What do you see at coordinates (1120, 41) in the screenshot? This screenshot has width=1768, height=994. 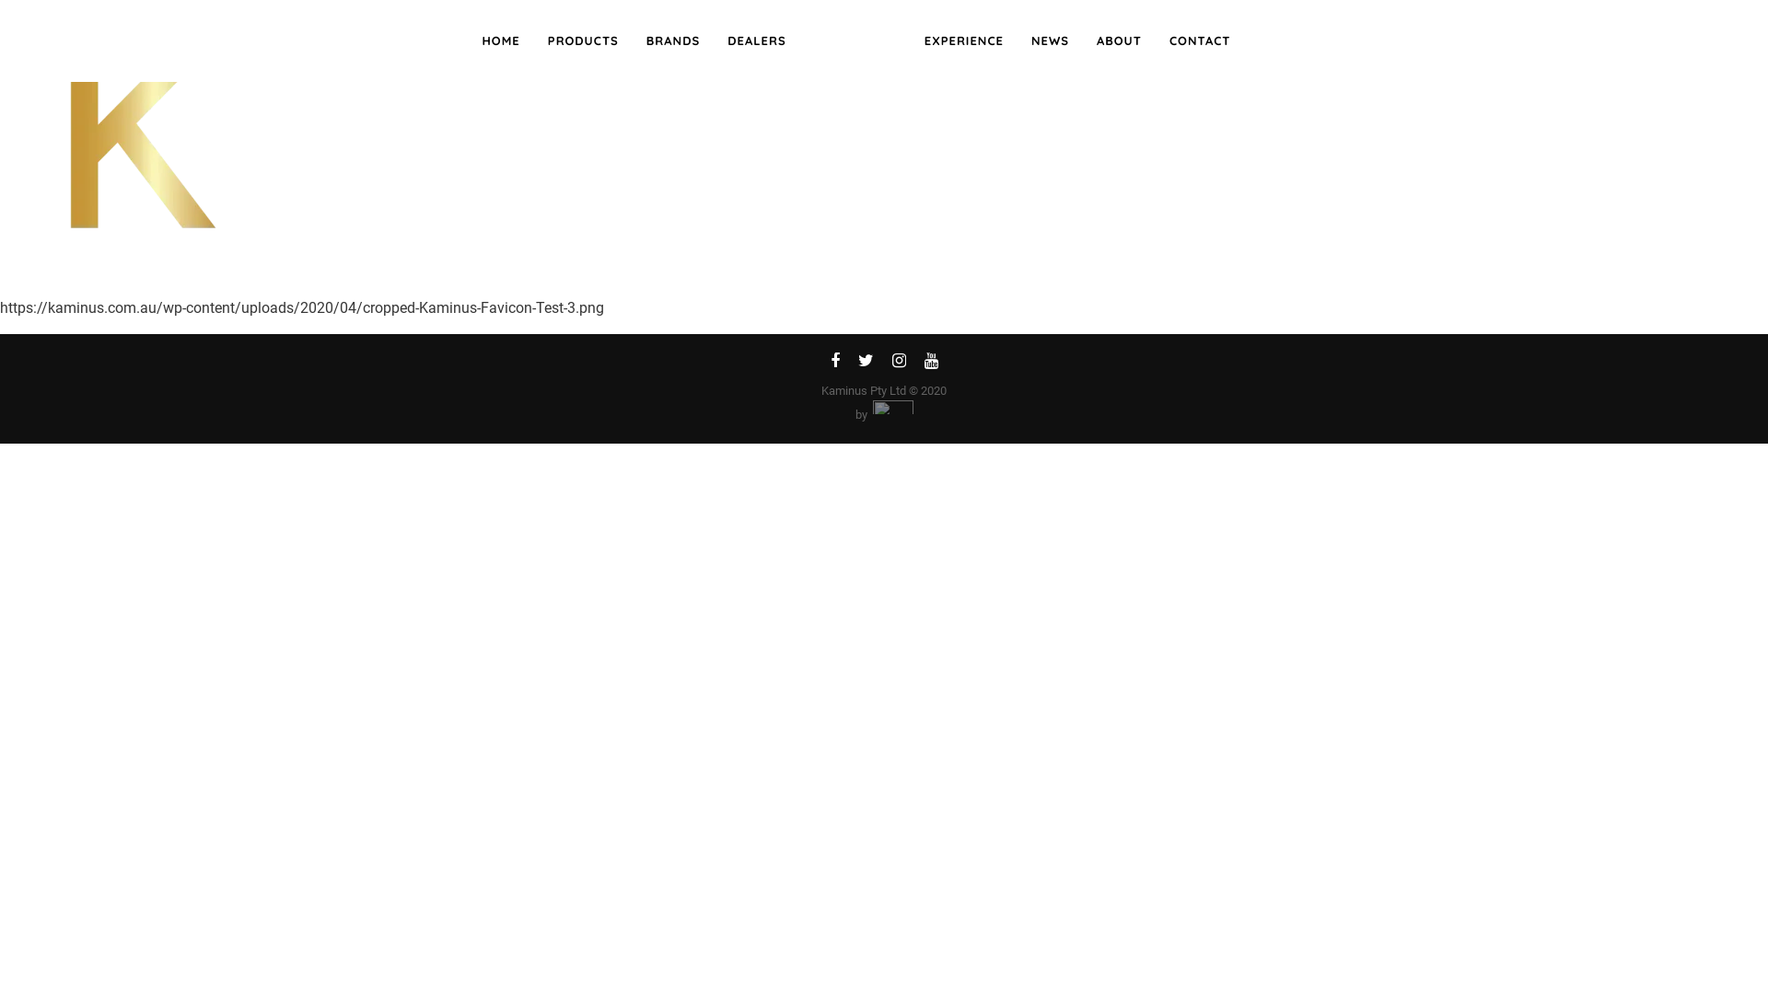 I see `ABOUT` at bounding box center [1120, 41].